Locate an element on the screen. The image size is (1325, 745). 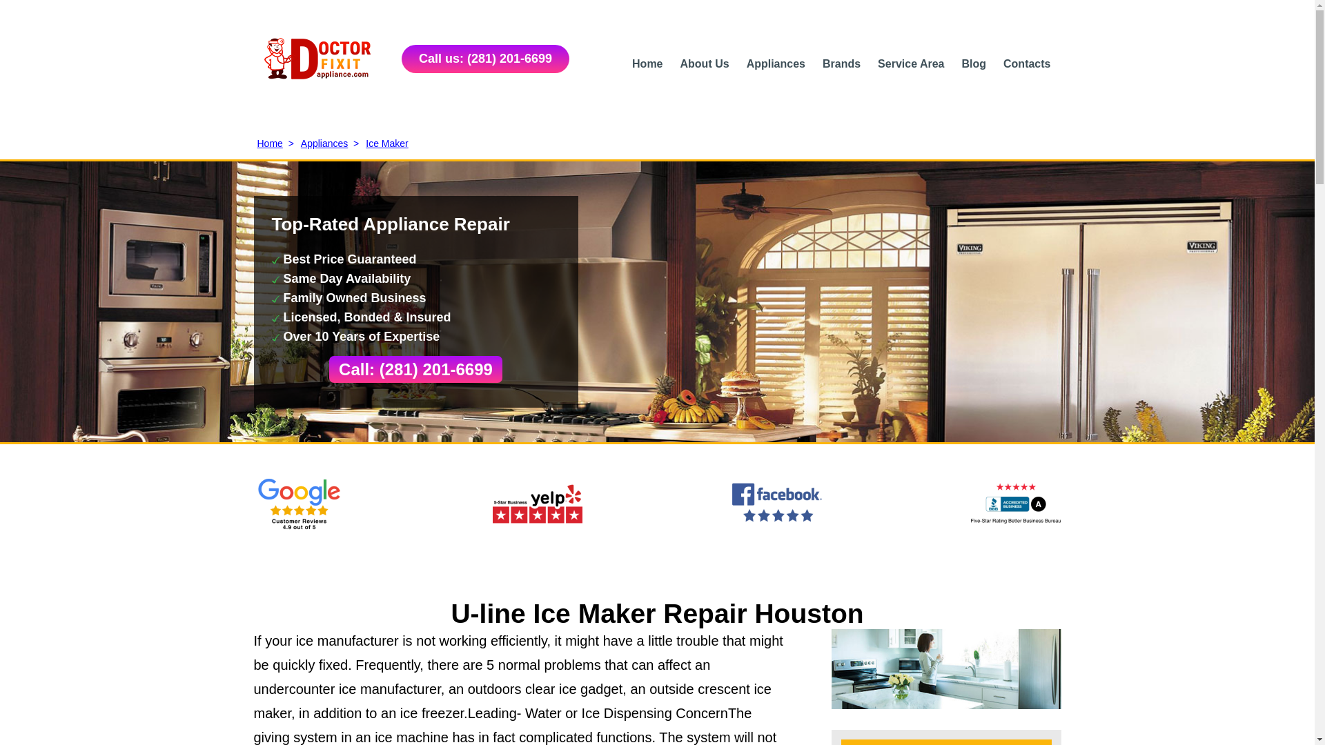
Appliances is located at coordinates (776, 63).